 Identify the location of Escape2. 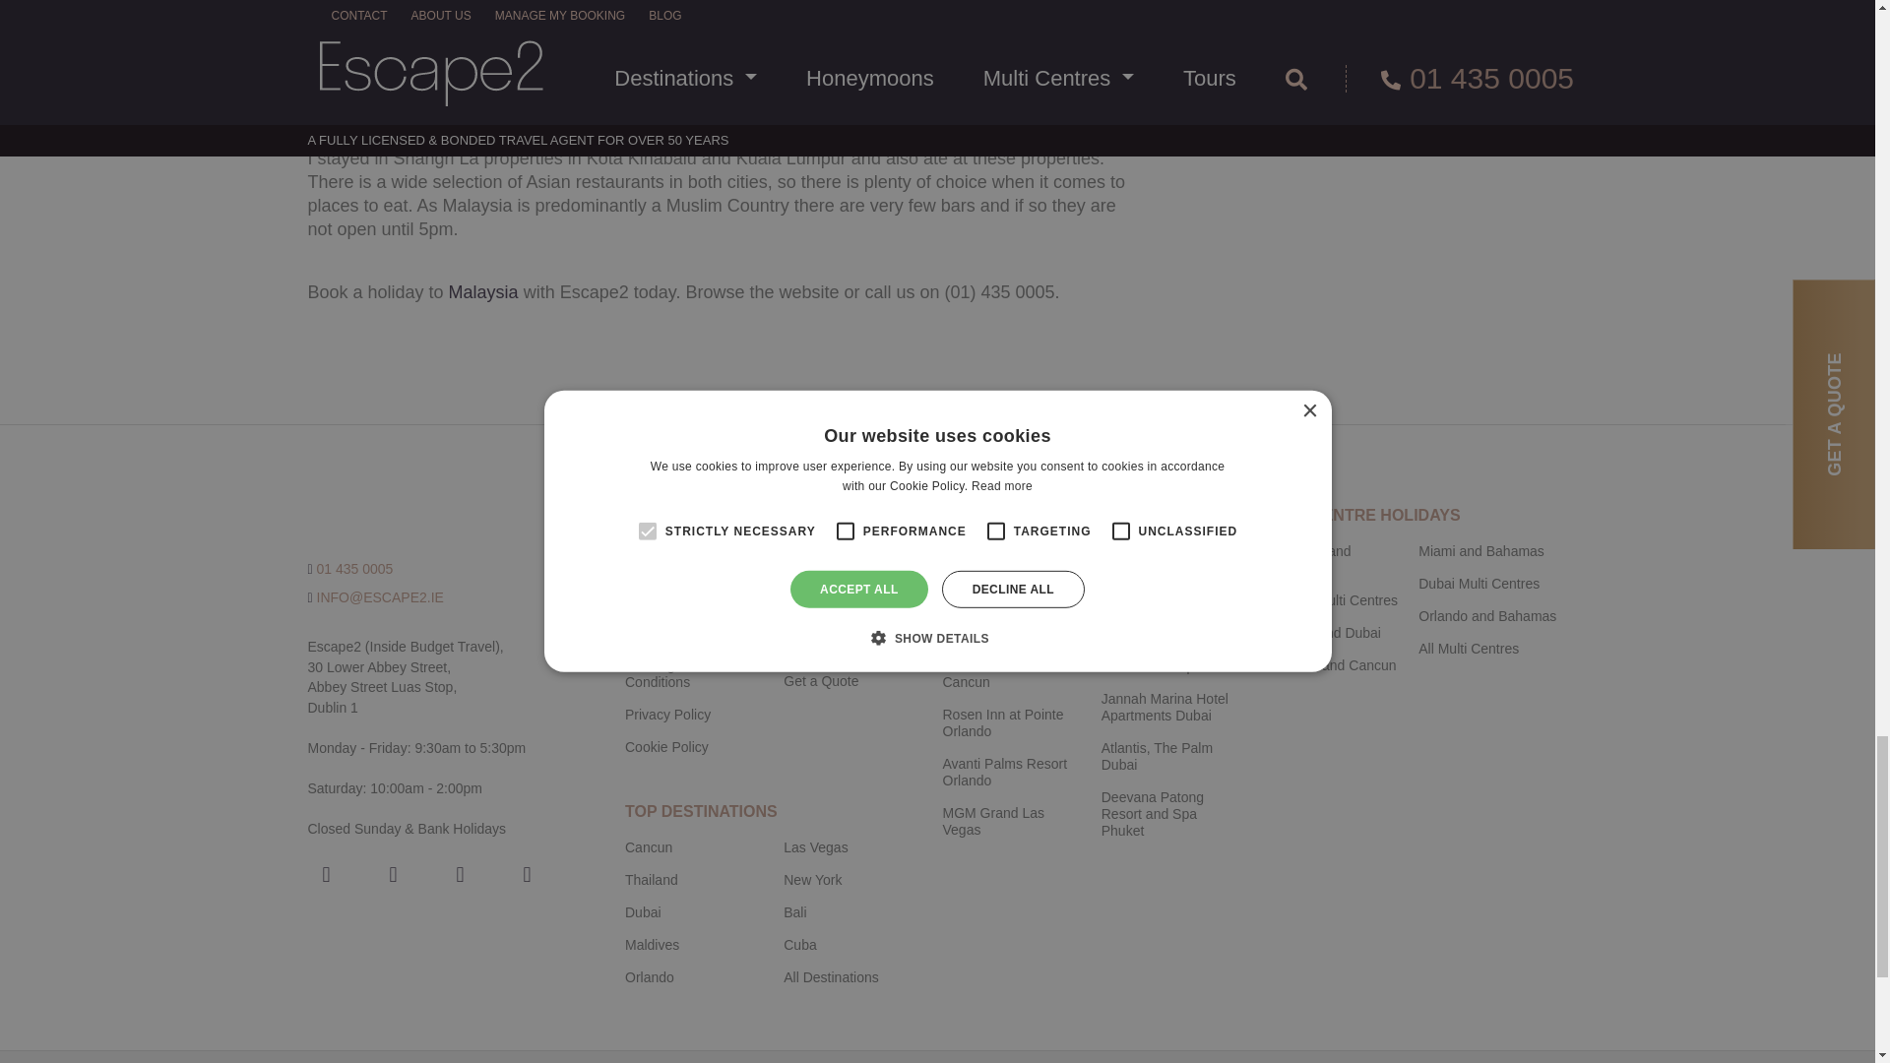
(416, 515).